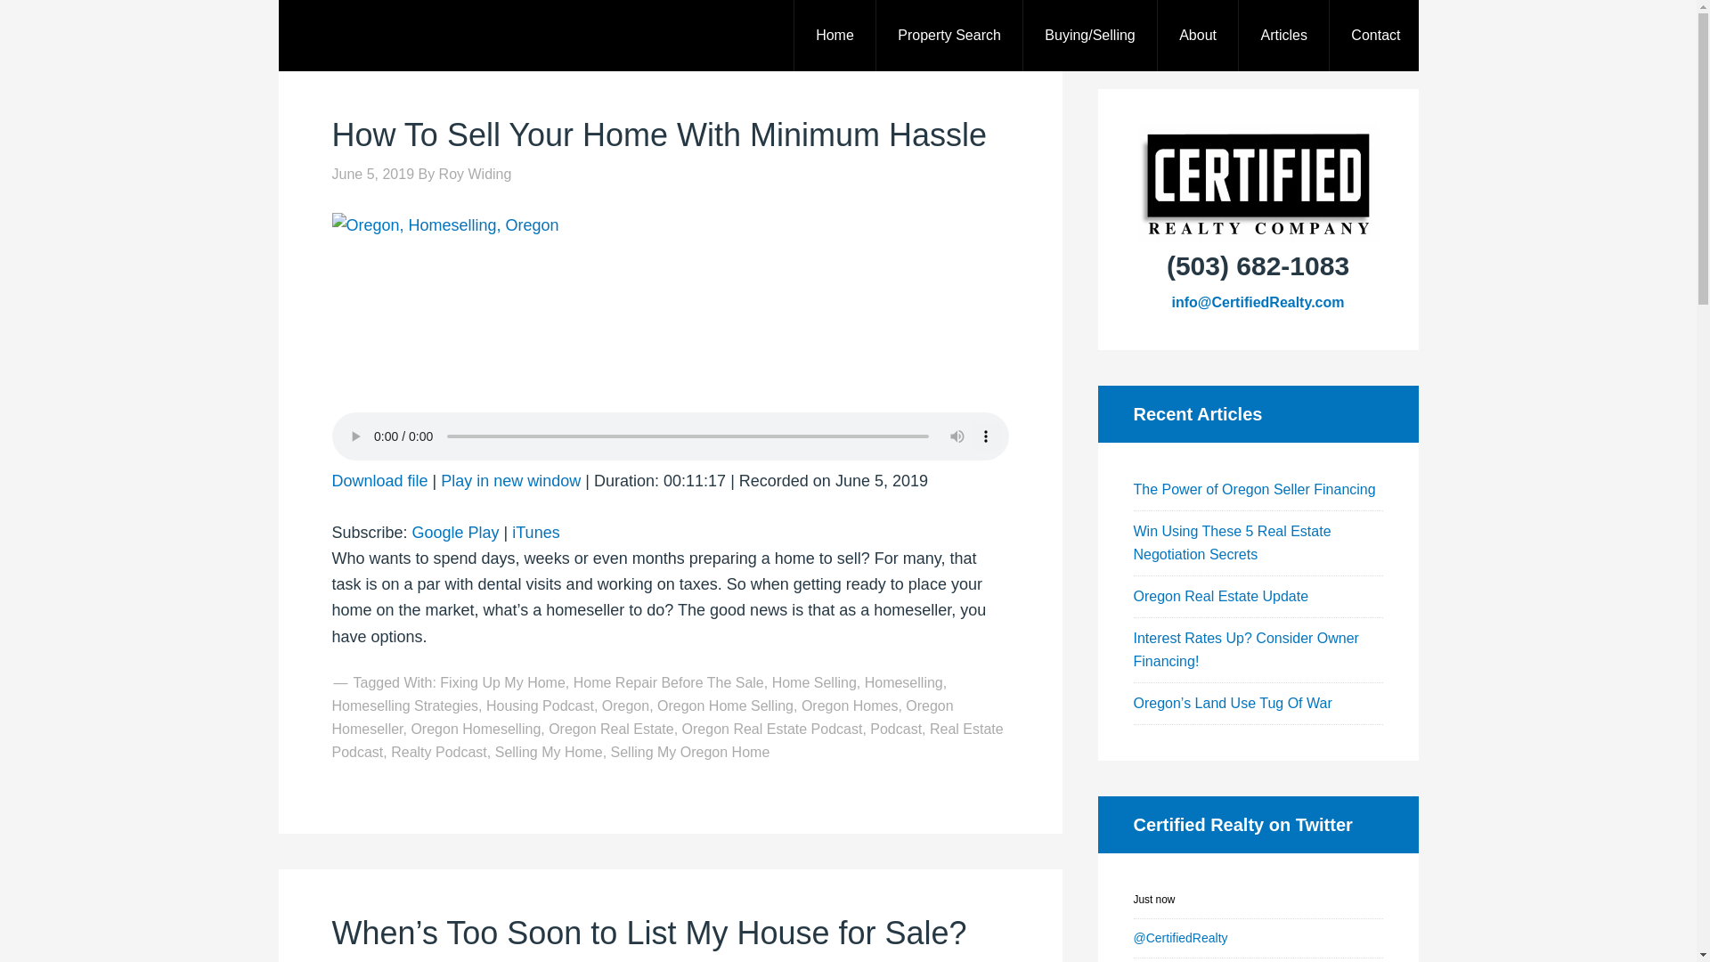  Describe the element at coordinates (501, 682) in the screenshot. I see `Fixing Up My Home` at that location.